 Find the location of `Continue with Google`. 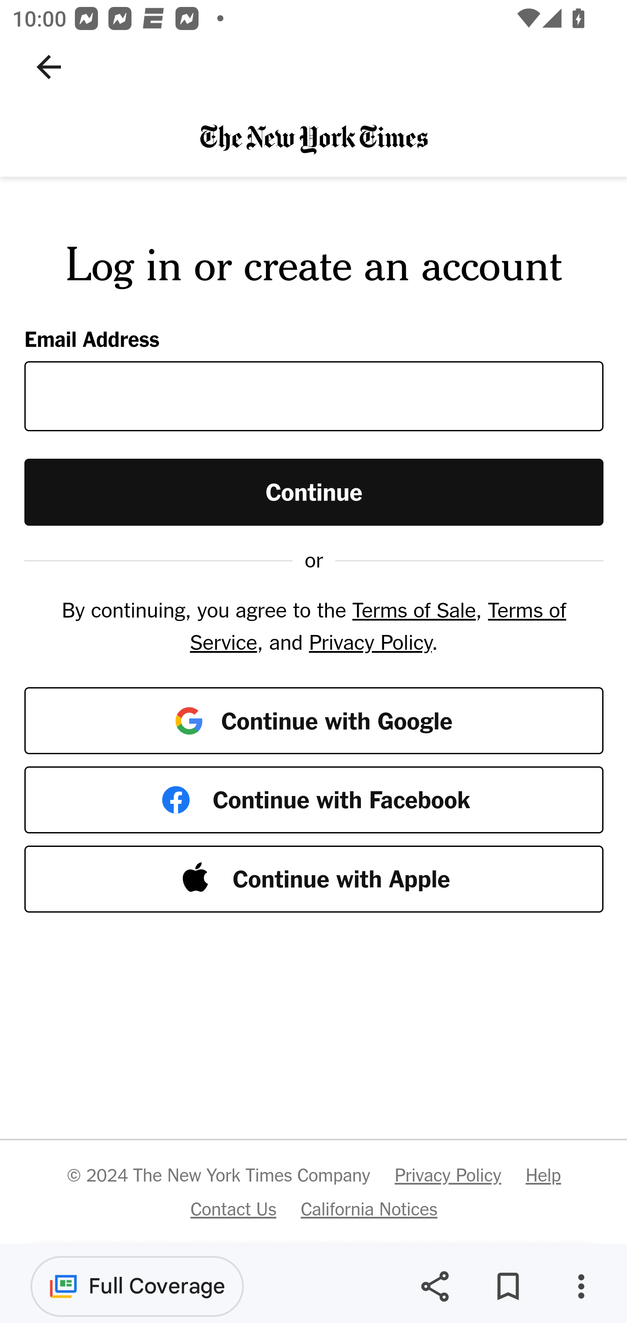

Continue with Google is located at coordinates (314, 720).